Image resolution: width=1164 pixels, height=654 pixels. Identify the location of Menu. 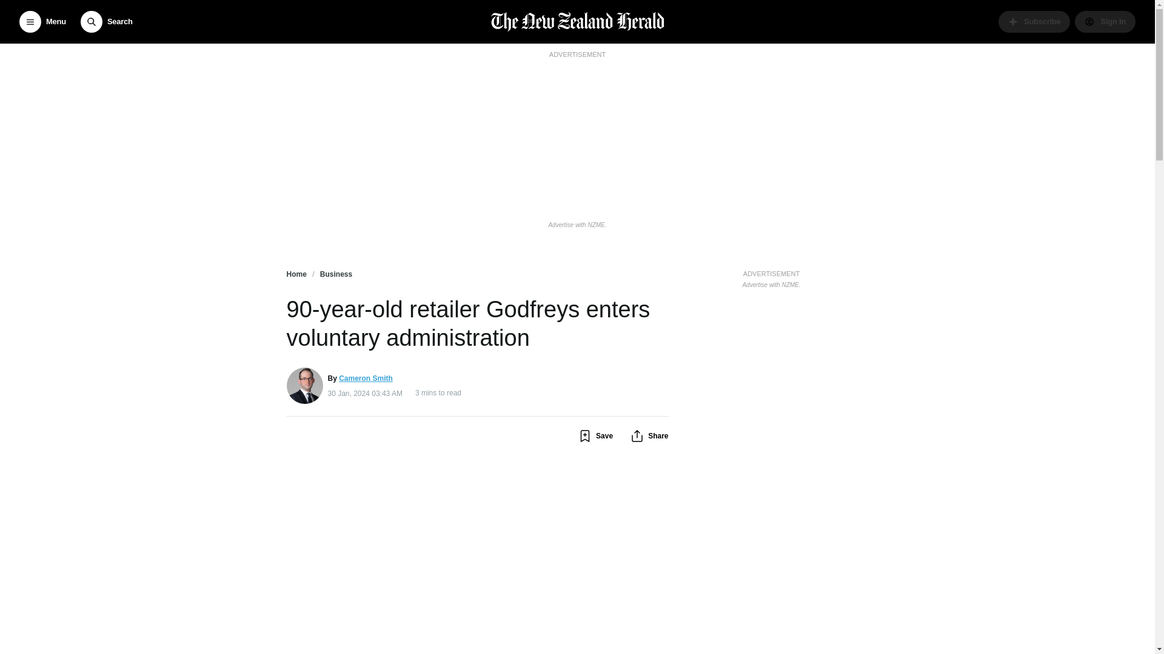
(42, 22).